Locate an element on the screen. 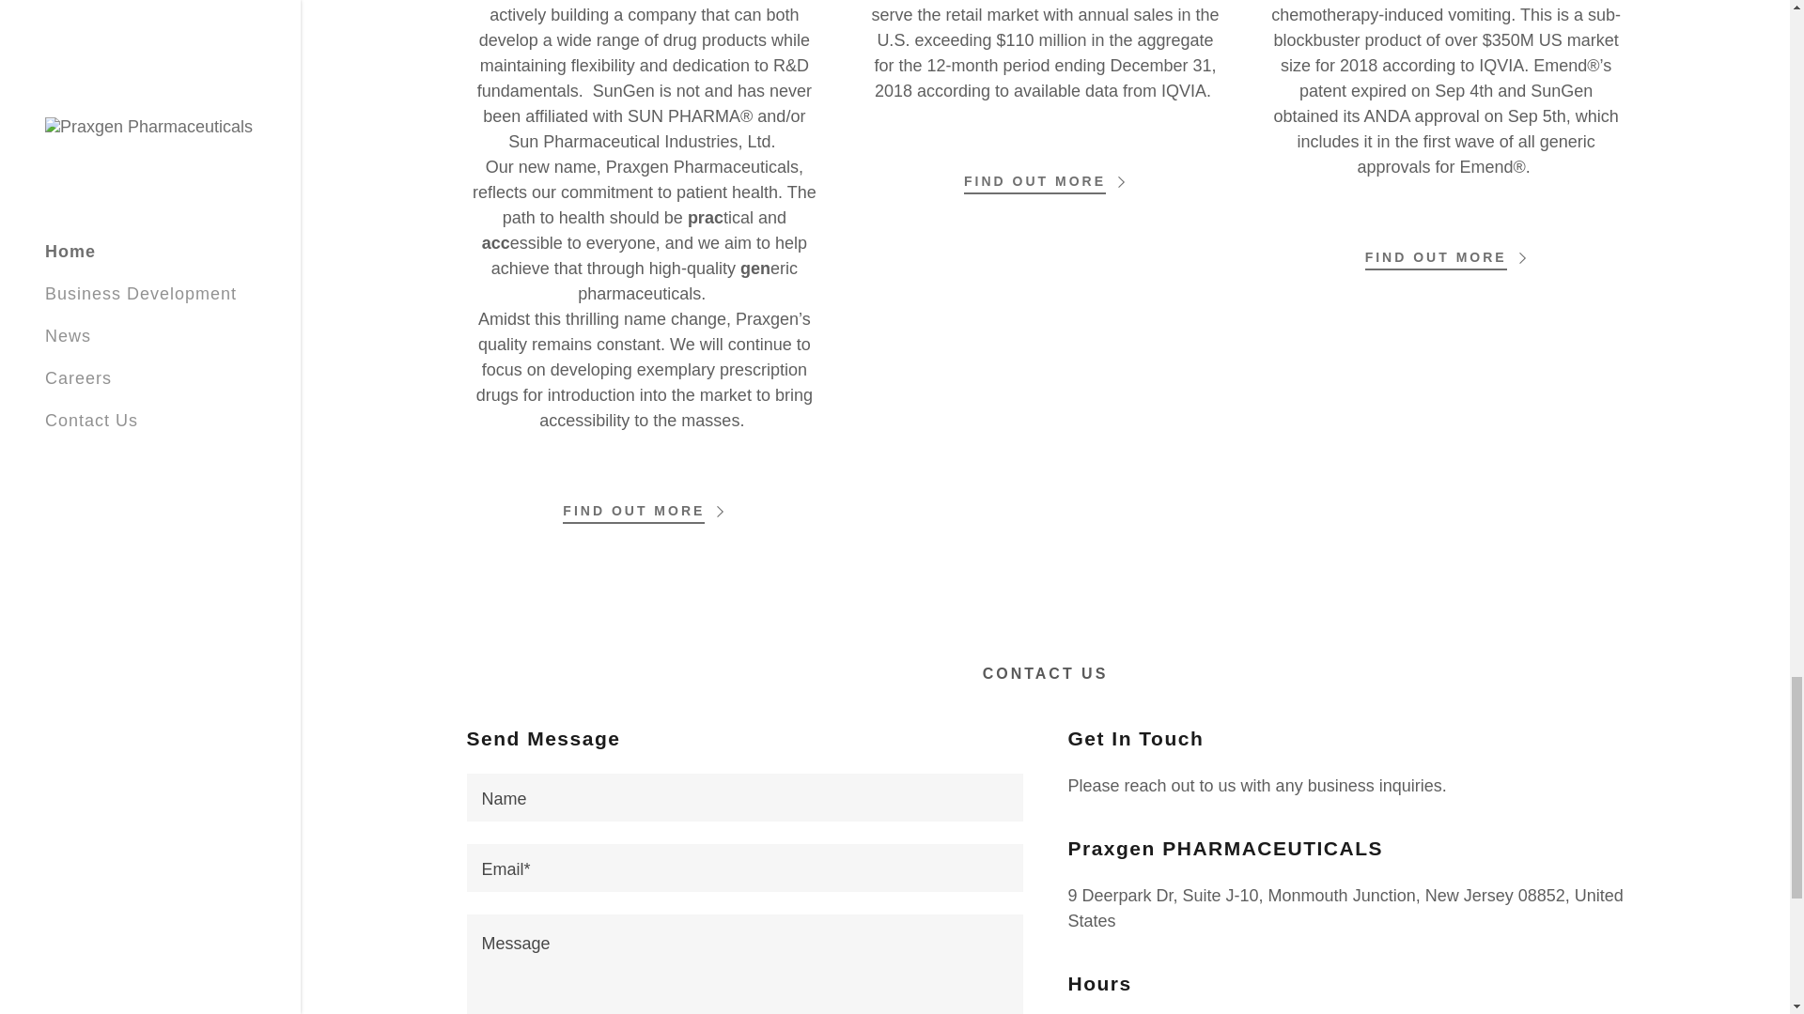 The image size is (1804, 1014). FIND OUT MORE is located at coordinates (1447, 252).